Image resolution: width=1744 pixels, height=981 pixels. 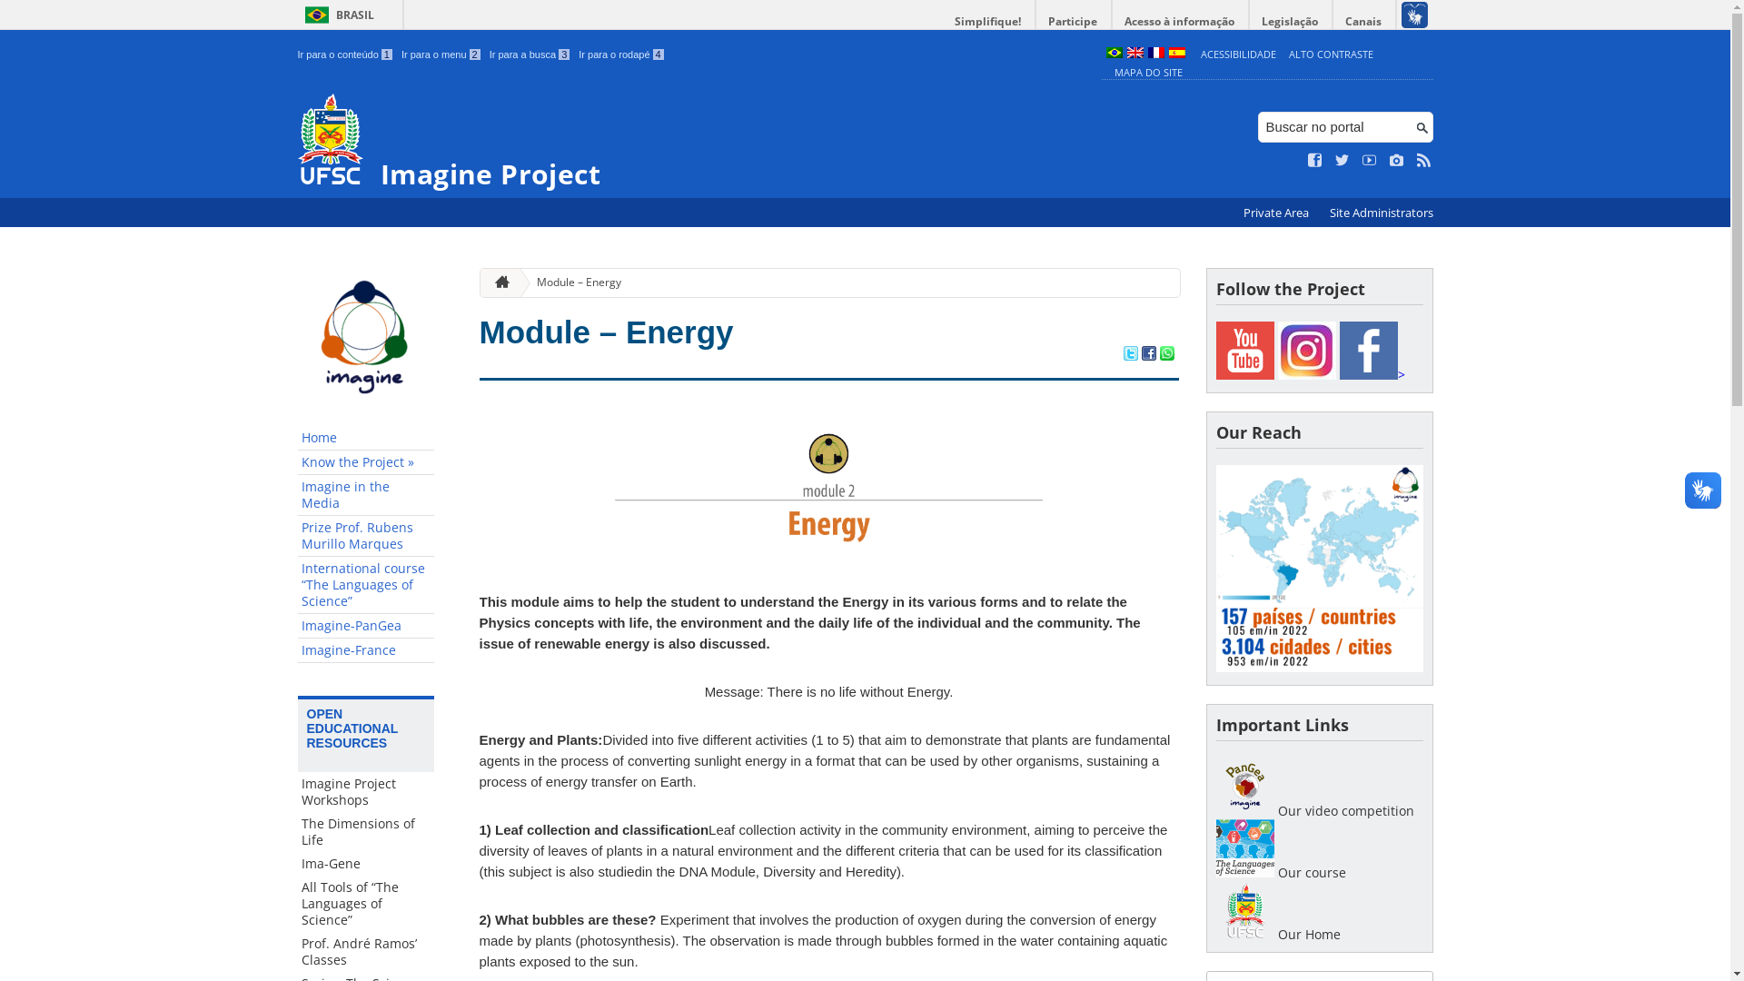 What do you see at coordinates (366, 627) in the screenshot?
I see `Imagine-PanGea` at bounding box center [366, 627].